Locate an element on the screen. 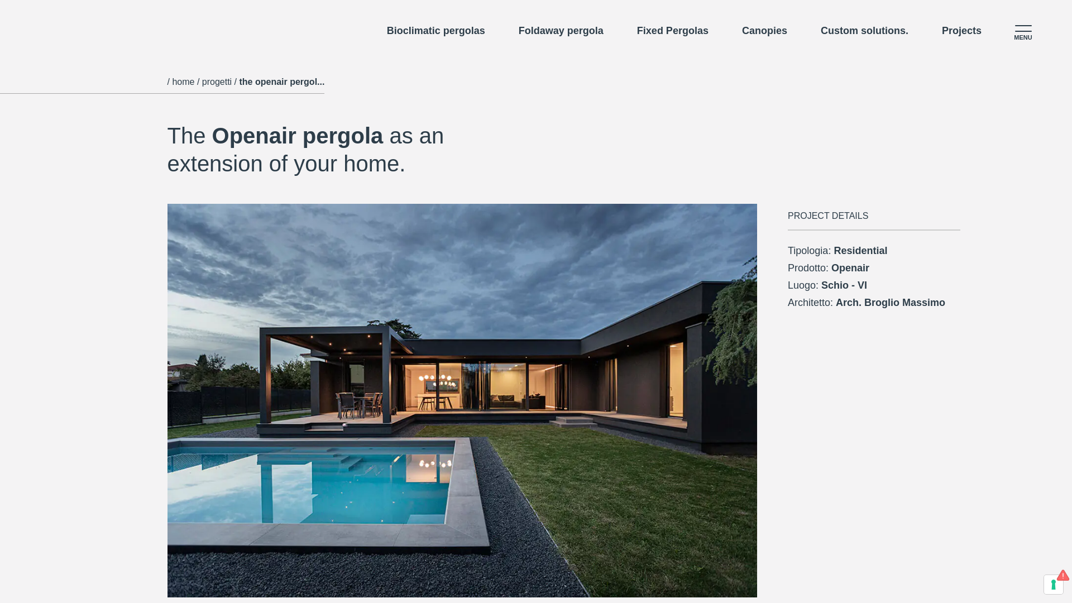  Canopies is located at coordinates (764, 30).